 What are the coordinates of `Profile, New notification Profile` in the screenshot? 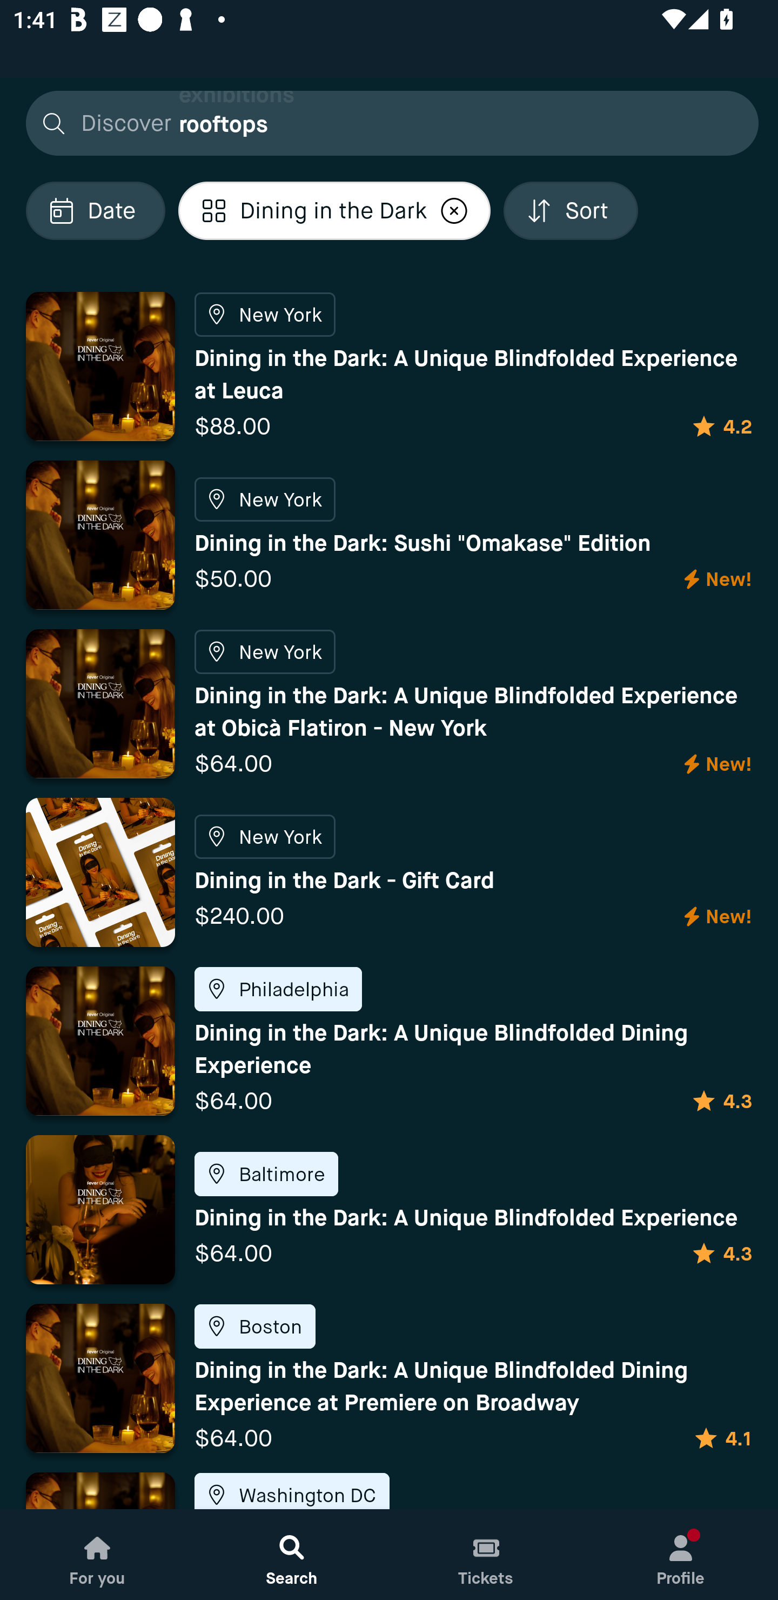 It's located at (681, 1555).